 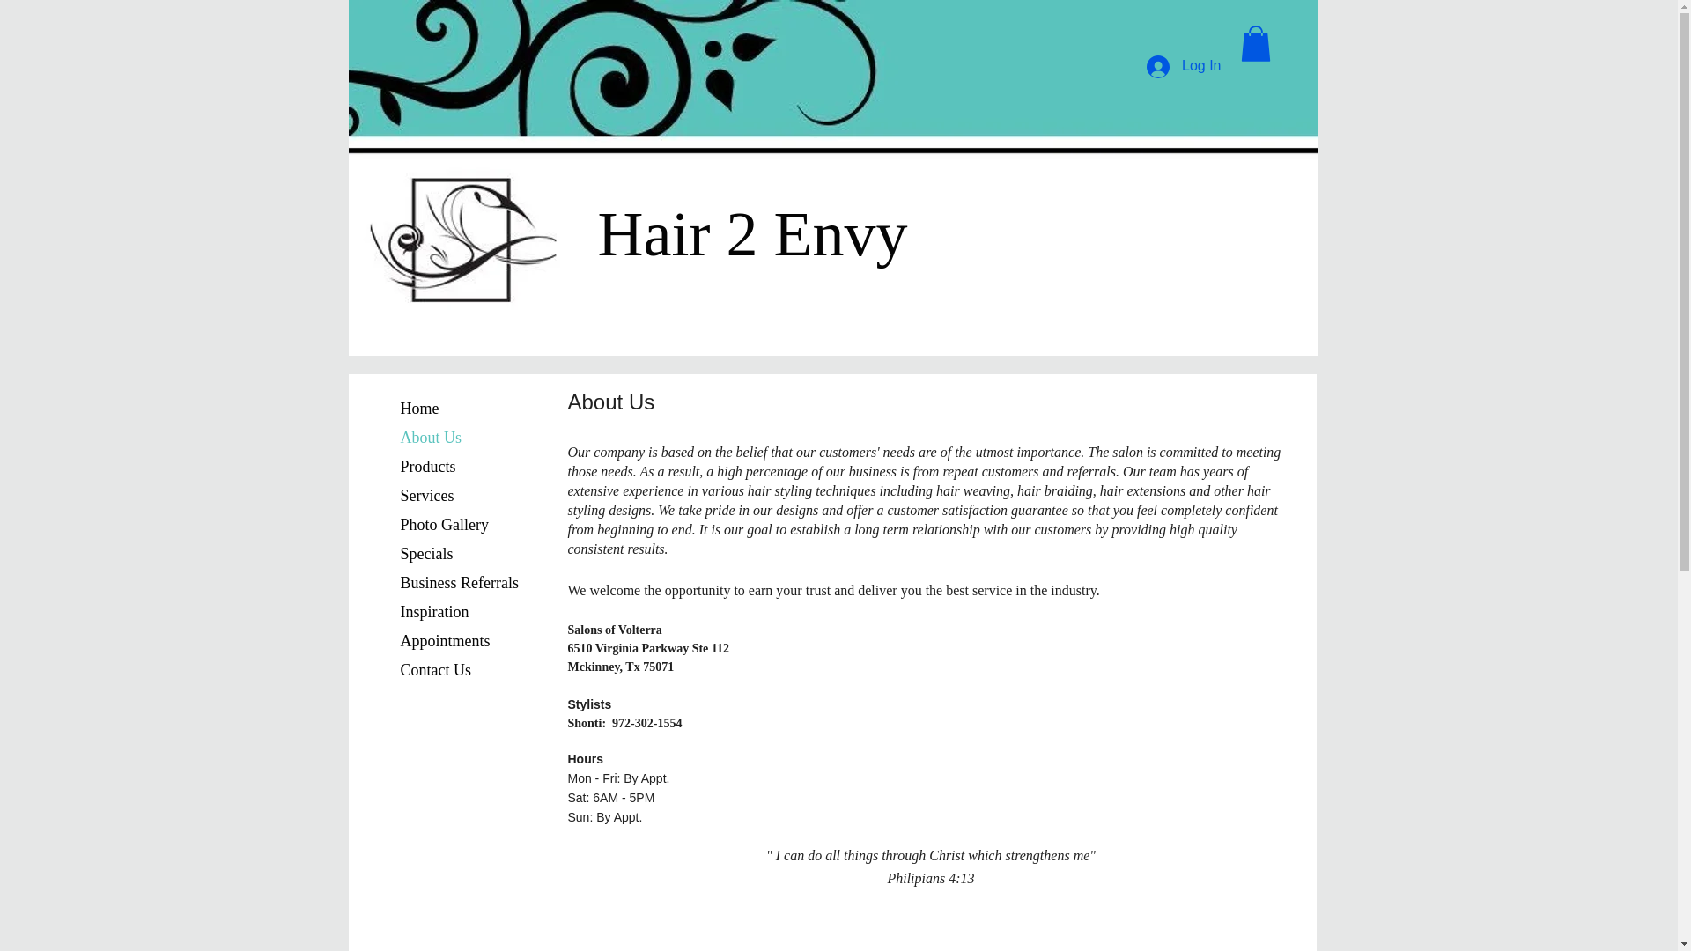 What do you see at coordinates (458, 583) in the screenshot?
I see `Business Referrals` at bounding box center [458, 583].